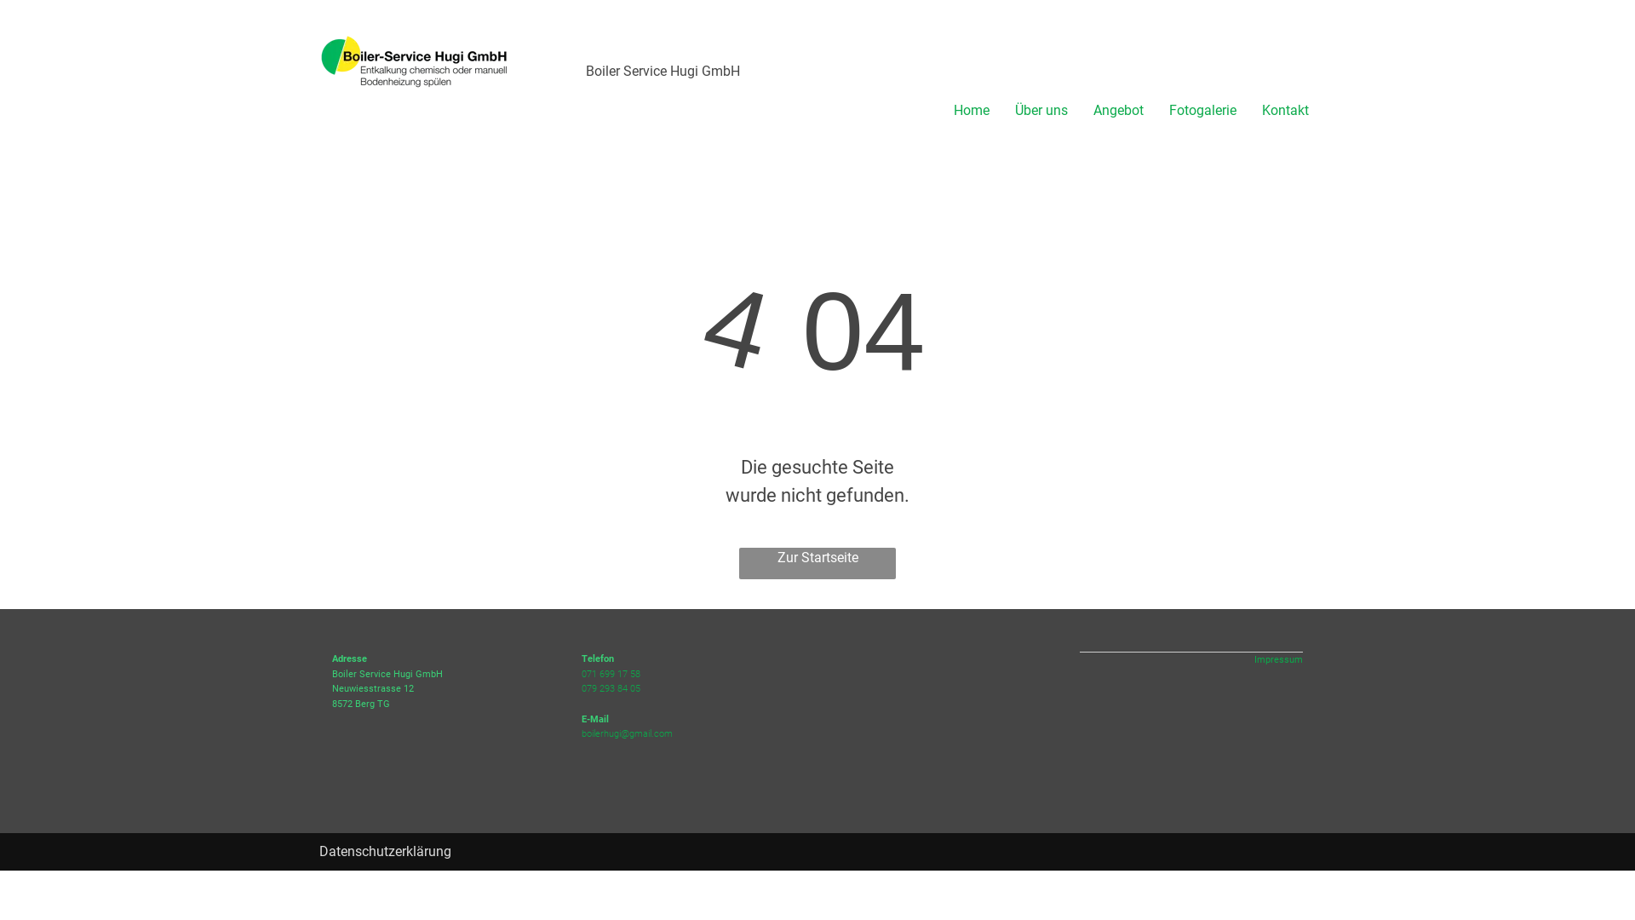 The height and width of the screenshot is (920, 1635). I want to click on Impressum, so click(1279, 659).